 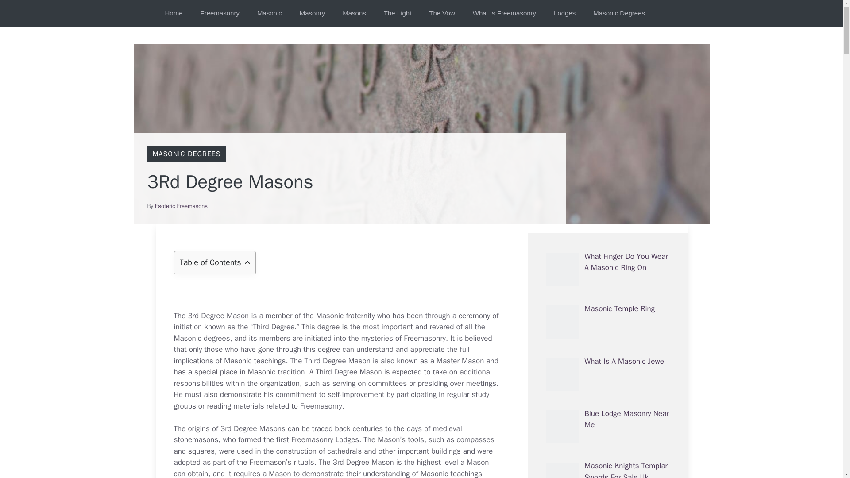 I want to click on Esoteric Freemasons, so click(x=181, y=206).